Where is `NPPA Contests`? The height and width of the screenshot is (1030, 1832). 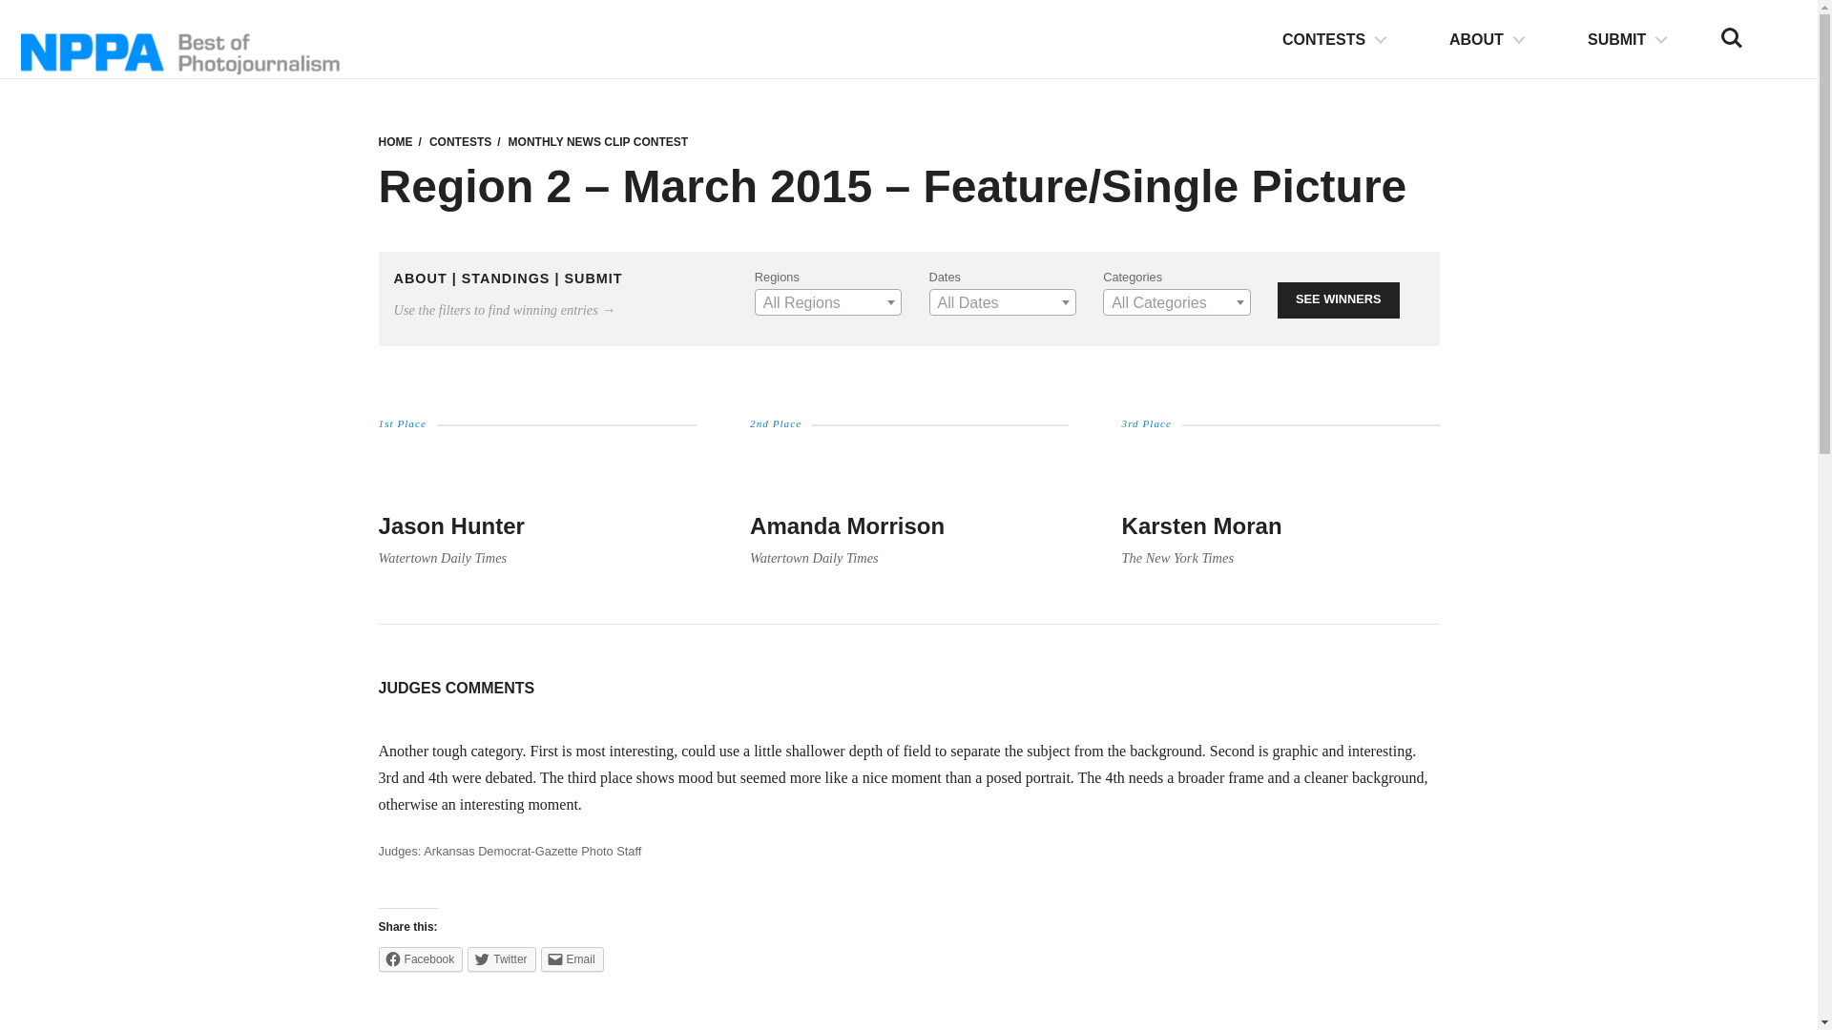 NPPA Contests is located at coordinates (395, 141).